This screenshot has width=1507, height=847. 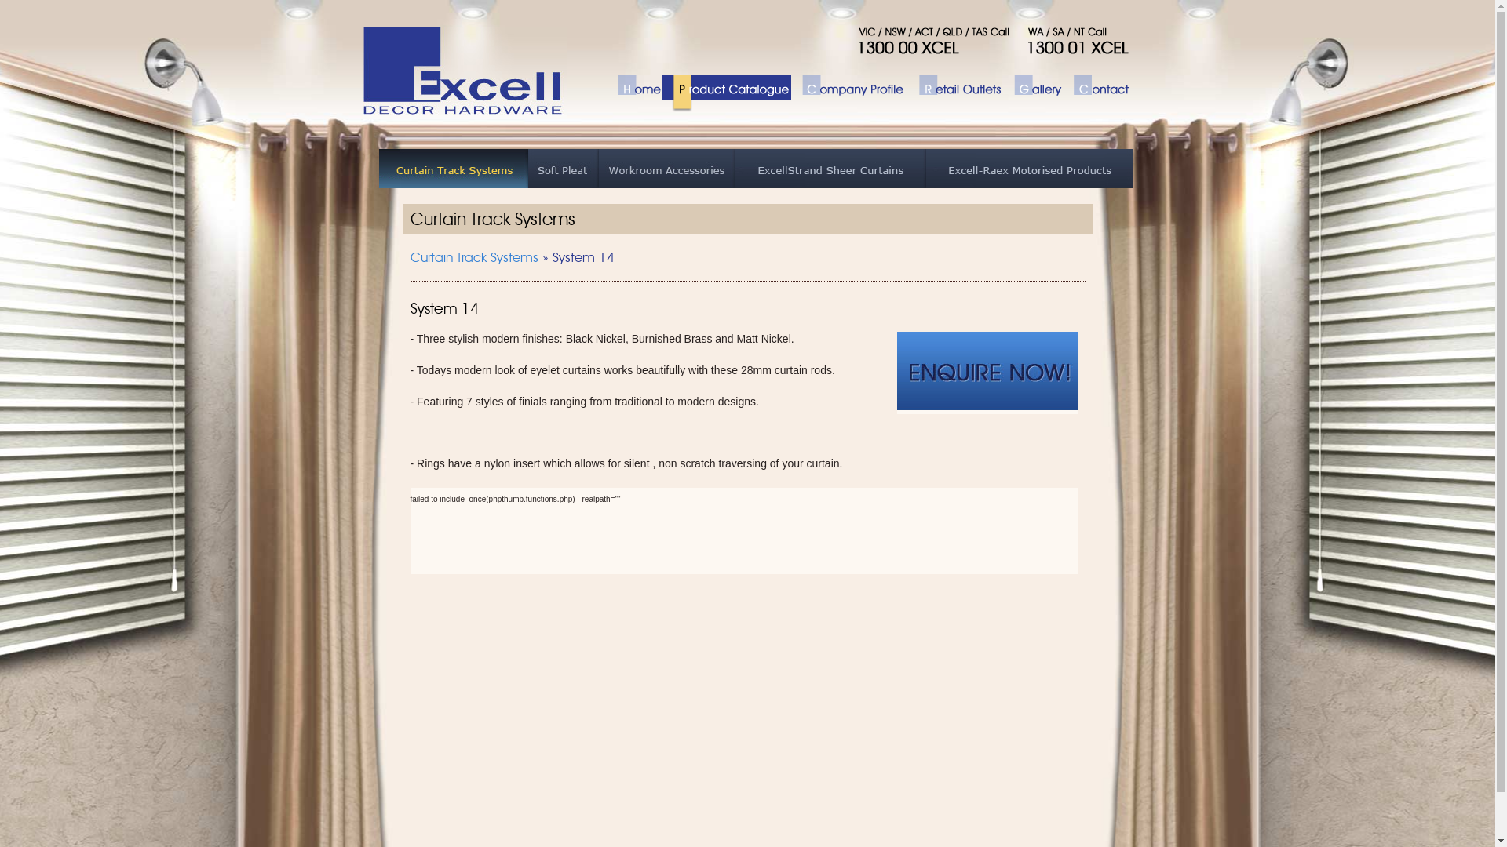 What do you see at coordinates (666, 169) in the screenshot?
I see `Workroom Accessories` at bounding box center [666, 169].